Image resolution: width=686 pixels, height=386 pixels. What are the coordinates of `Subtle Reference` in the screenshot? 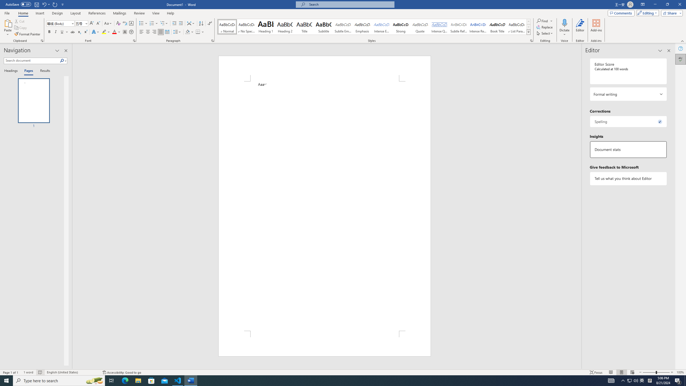 It's located at (459, 27).